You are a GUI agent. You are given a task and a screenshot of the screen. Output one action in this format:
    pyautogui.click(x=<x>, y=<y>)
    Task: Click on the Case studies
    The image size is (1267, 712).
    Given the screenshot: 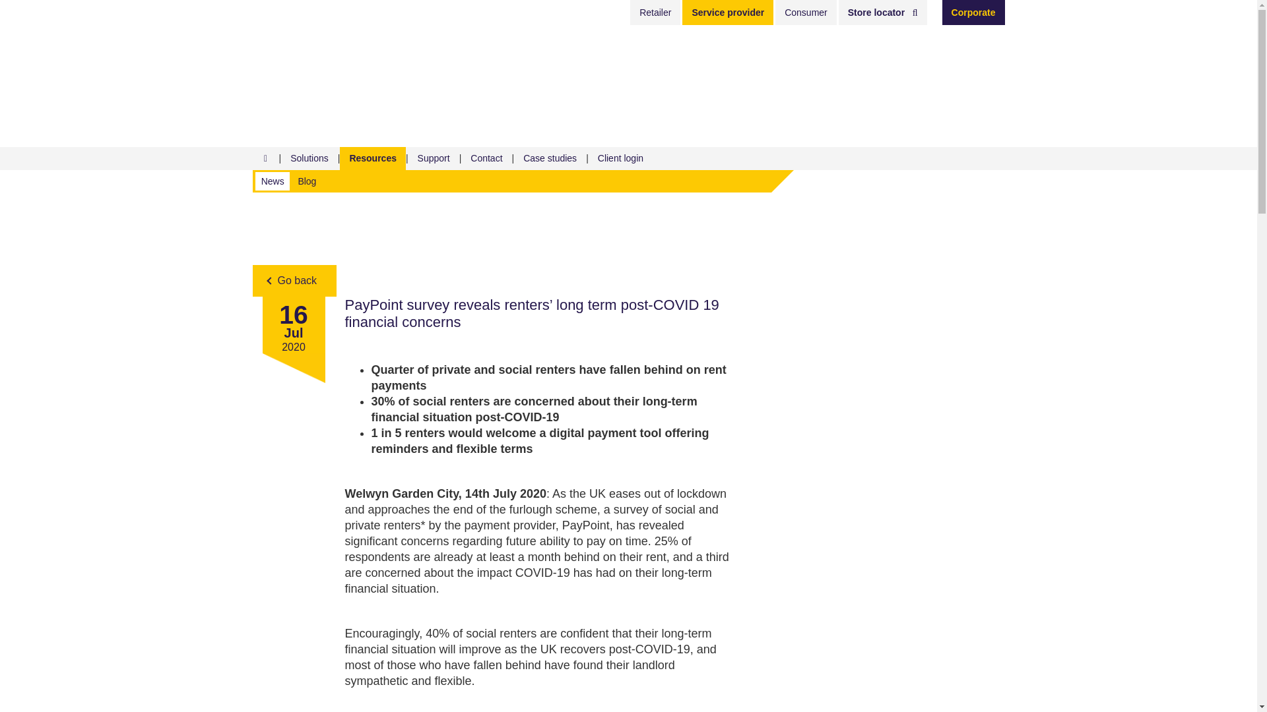 What is the action you would take?
    pyautogui.click(x=549, y=158)
    